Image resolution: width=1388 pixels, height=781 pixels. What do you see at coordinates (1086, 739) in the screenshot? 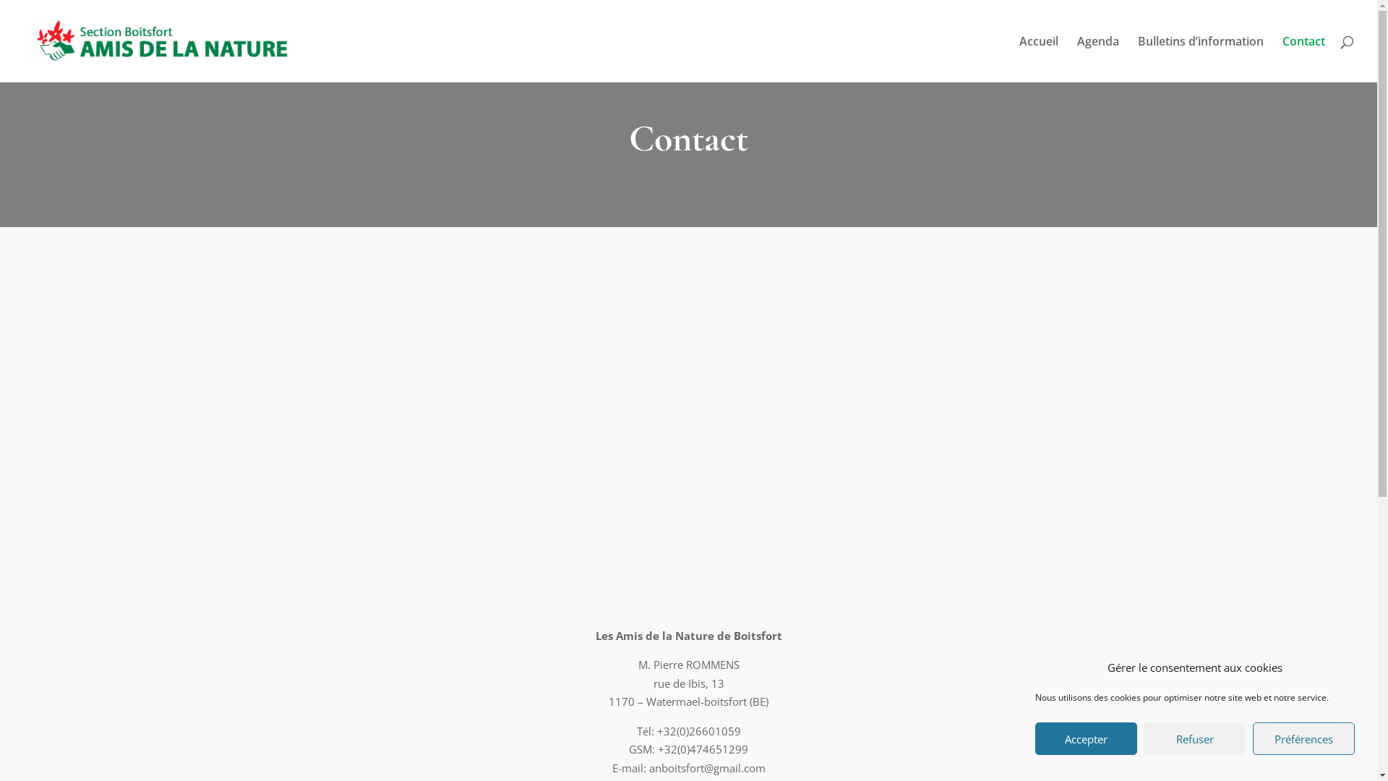
I see `Accepter` at bounding box center [1086, 739].